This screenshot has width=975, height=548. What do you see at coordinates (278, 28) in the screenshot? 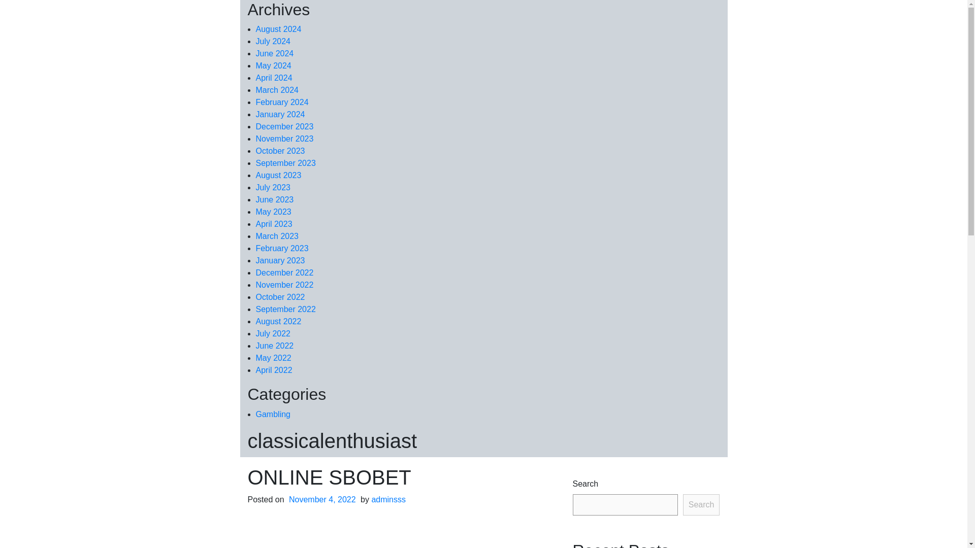
I see `August 2024` at bounding box center [278, 28].